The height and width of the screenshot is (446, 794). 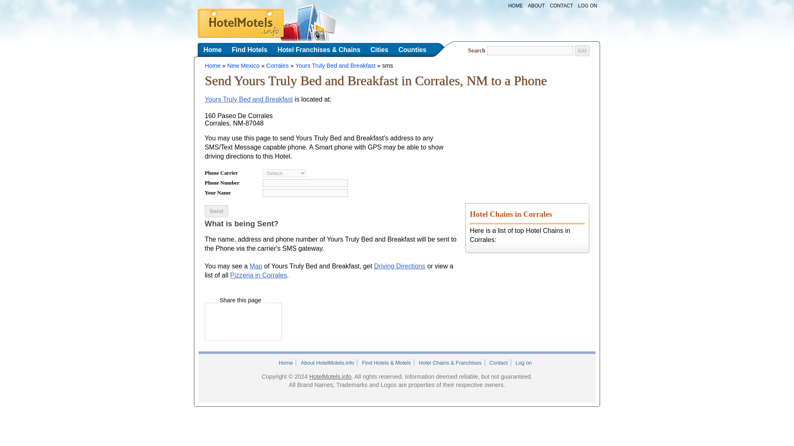 I want to click on About HotelMotels.info, so click(x=327, y=363).